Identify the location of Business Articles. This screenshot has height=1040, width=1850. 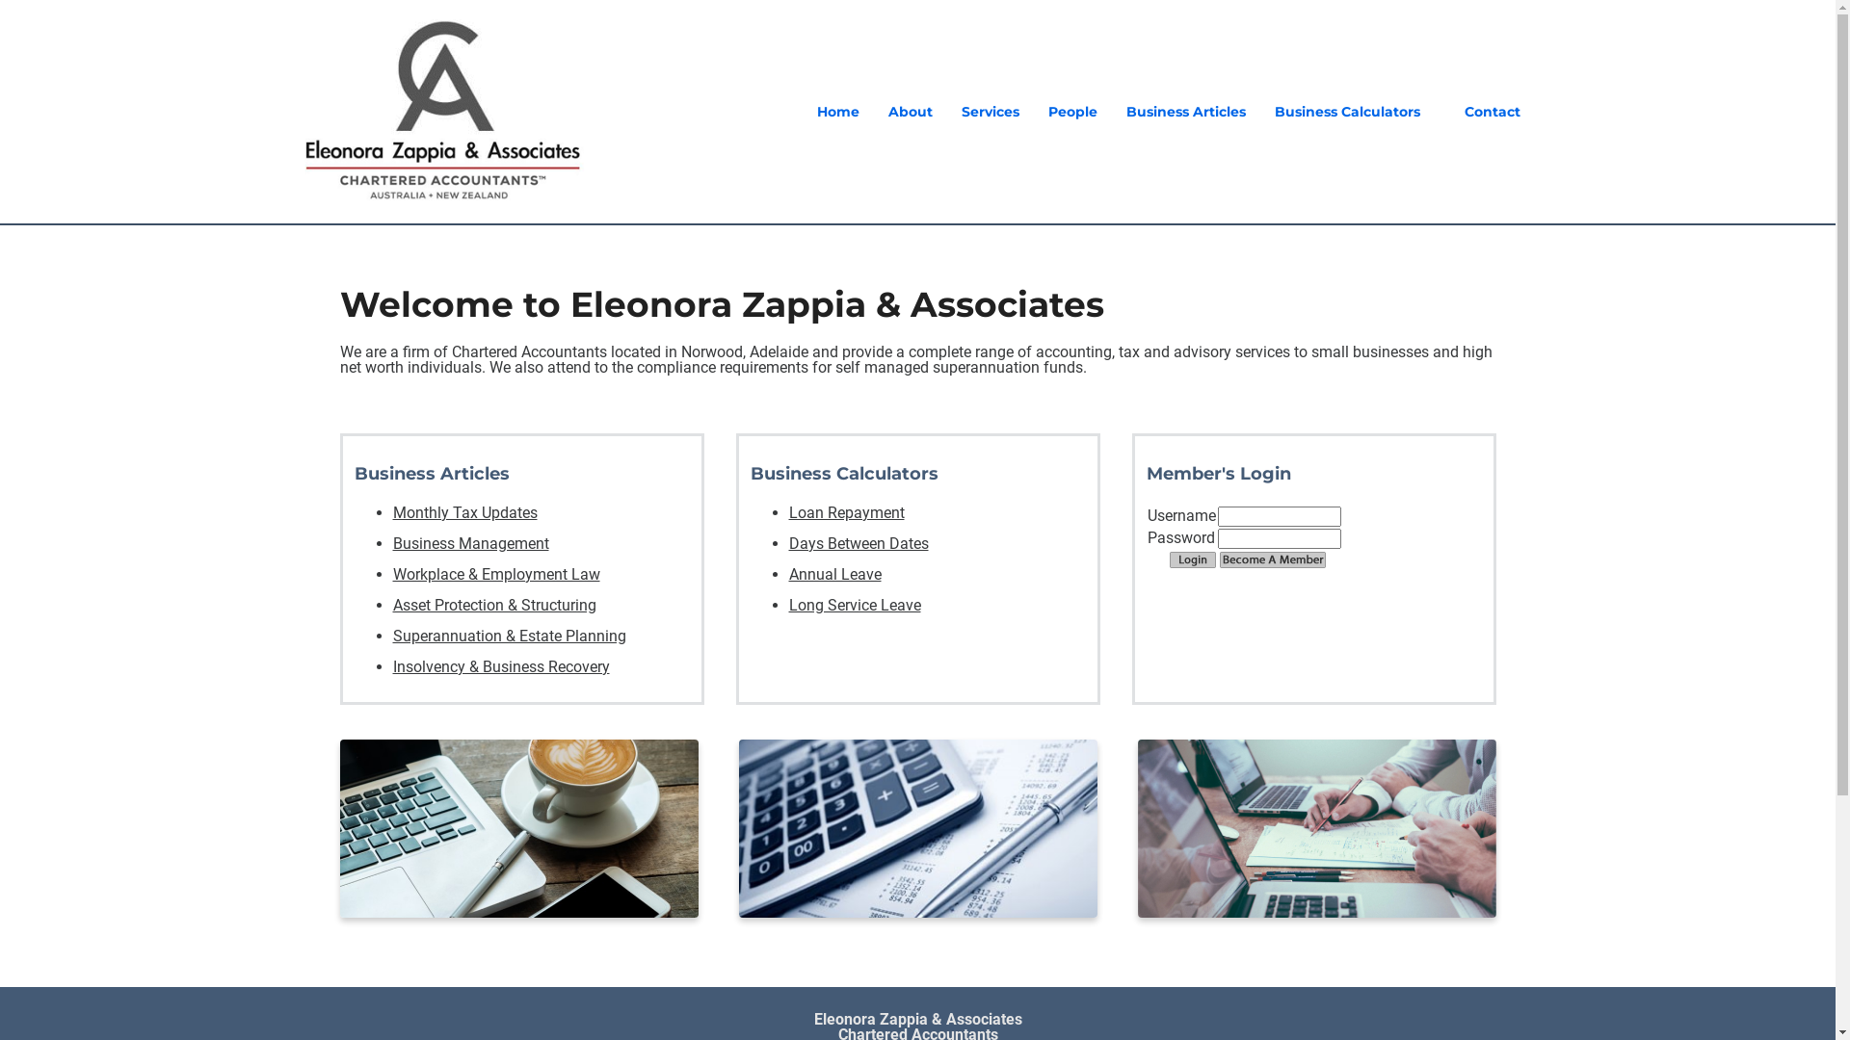
(1186, 112).